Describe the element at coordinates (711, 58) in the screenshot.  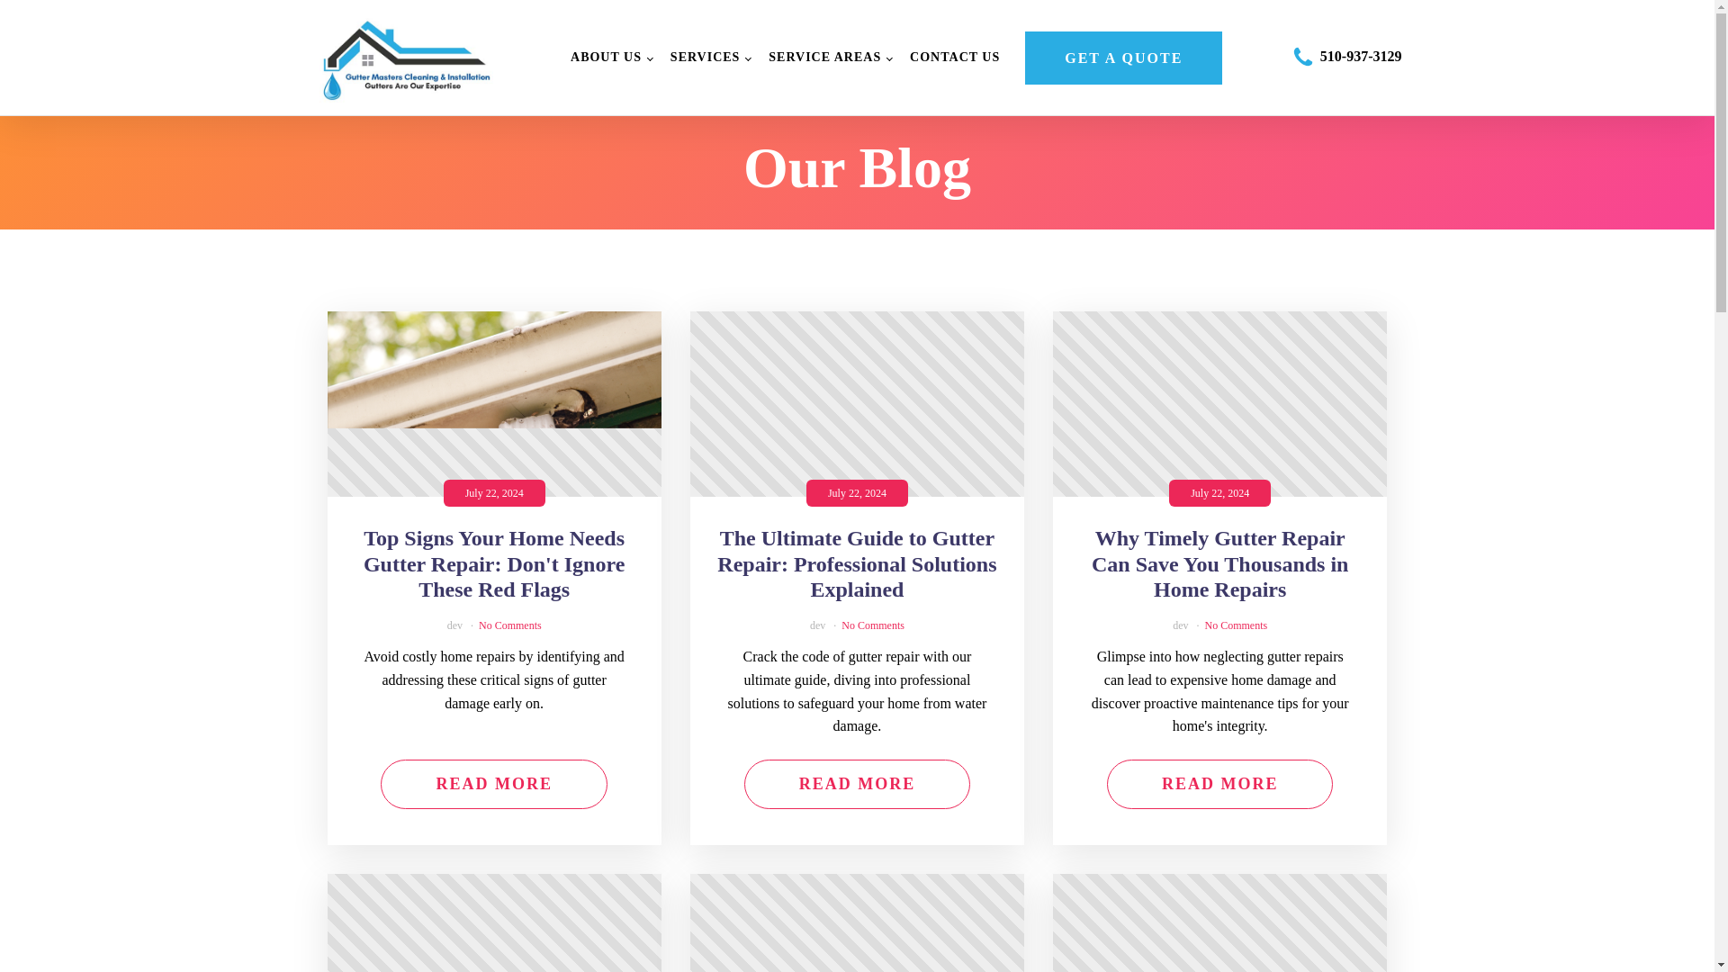
I see `SERVICES` at that location.